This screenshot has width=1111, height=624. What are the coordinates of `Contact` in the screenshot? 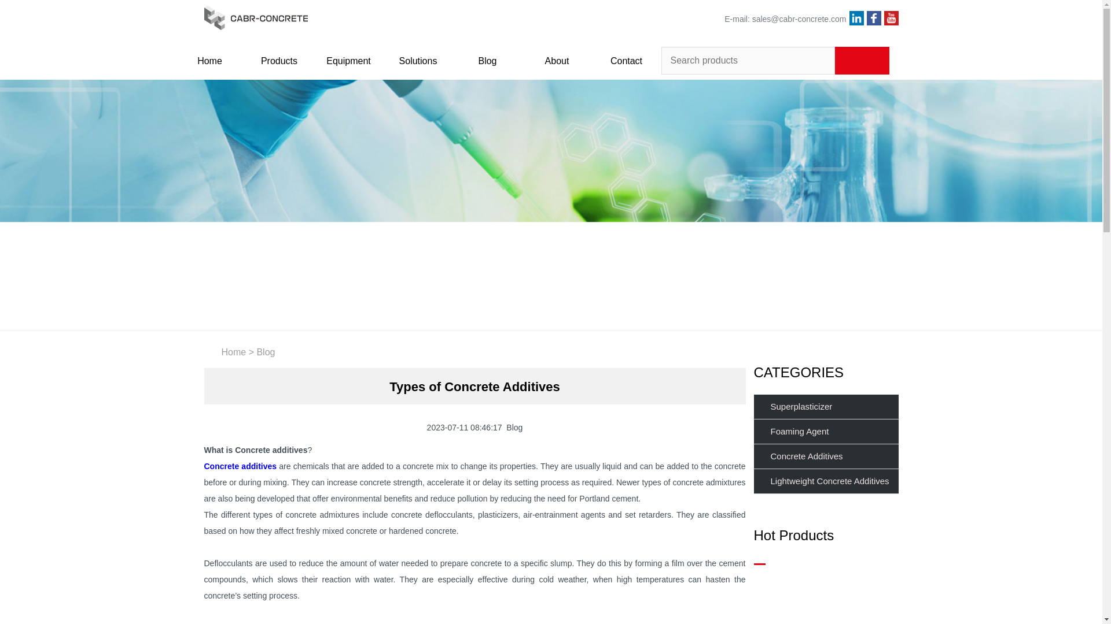 It's located at (626, 61).